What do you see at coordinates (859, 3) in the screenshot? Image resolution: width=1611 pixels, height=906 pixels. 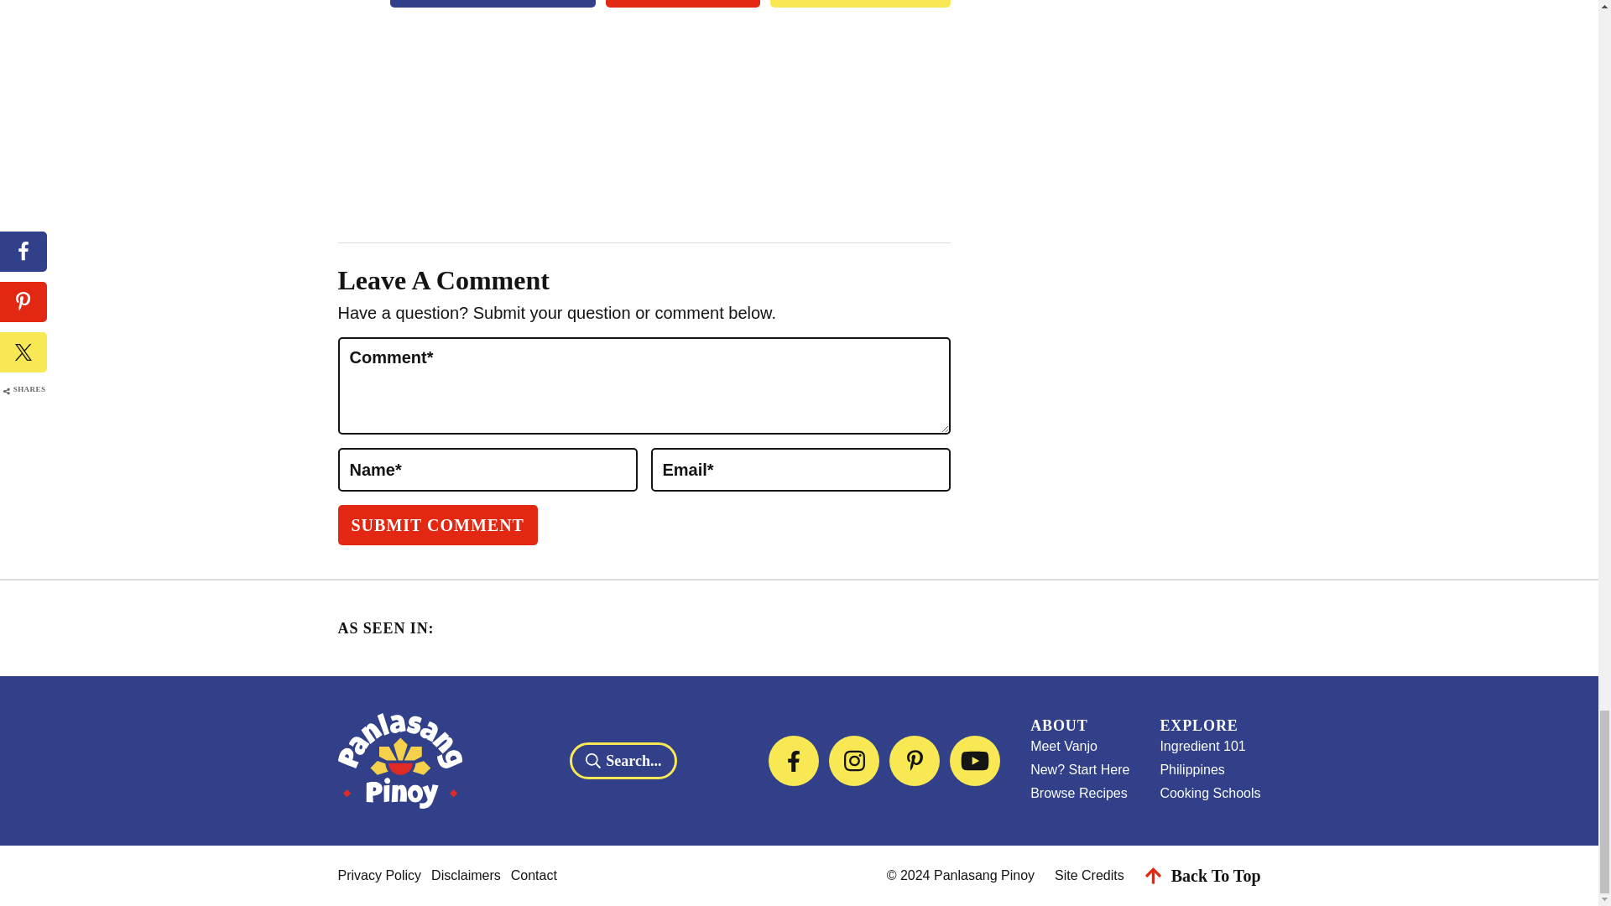 I see `Share on Twitter` at bounding box center [859, 3].